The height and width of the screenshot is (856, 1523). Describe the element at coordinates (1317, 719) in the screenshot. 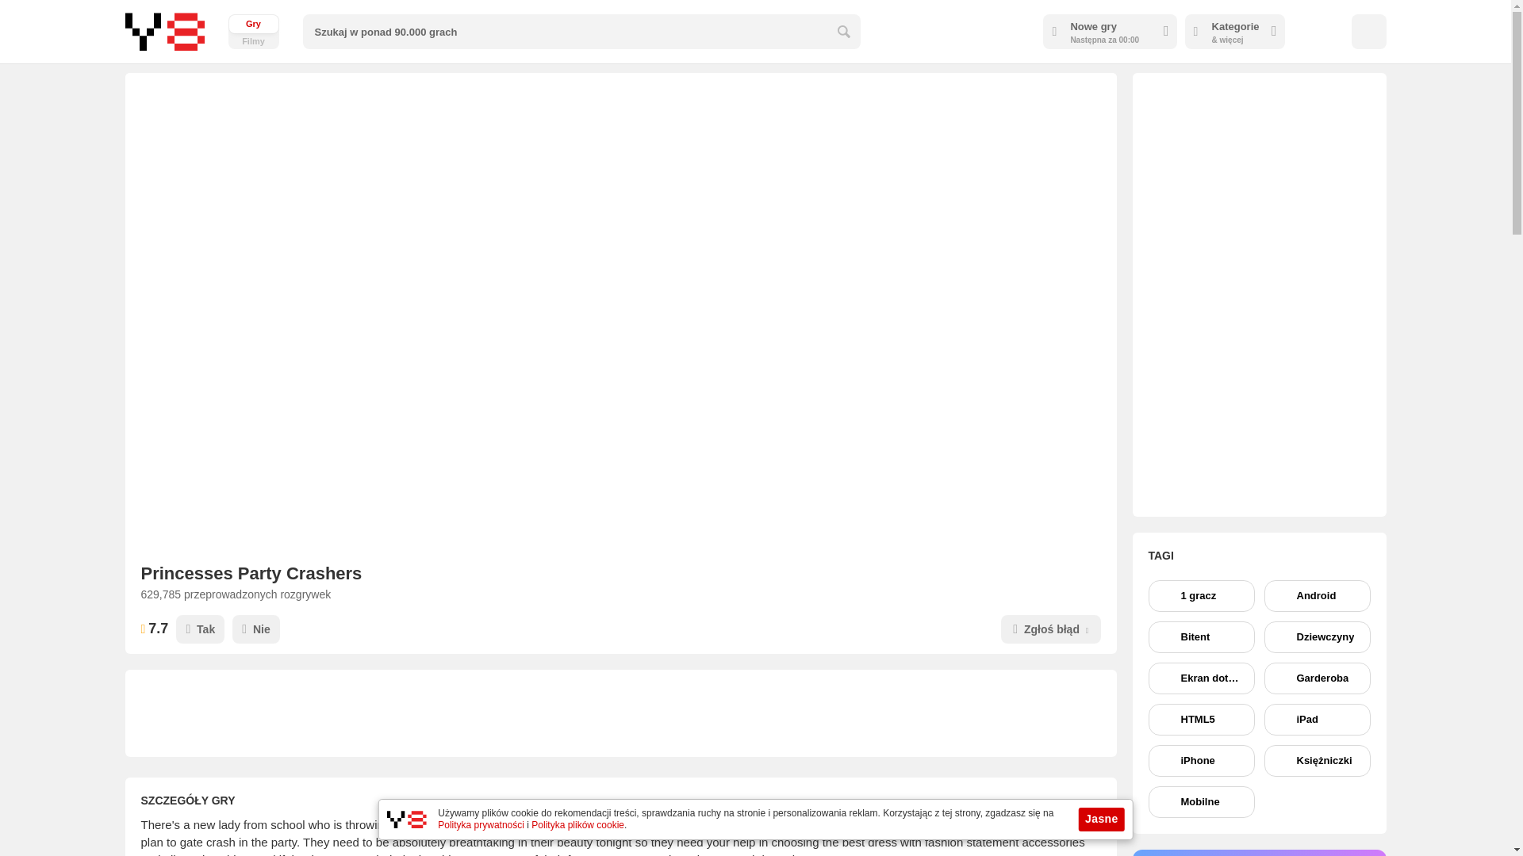

I see `iPad` at that location.